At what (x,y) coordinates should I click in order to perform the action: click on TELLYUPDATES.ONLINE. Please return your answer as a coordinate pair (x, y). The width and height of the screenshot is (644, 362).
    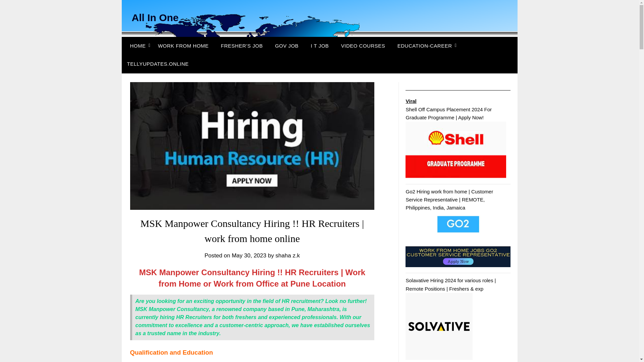
    Looking at the image, I should click on (158, 64).